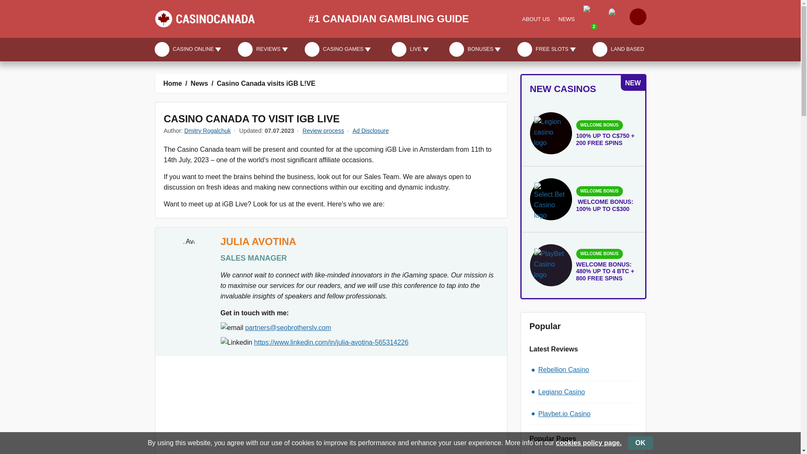 This screenshot has width=807, height=454. Describe the element at coordinates (262, 49) in the screenshot. I see `REVIEWS` at that location.